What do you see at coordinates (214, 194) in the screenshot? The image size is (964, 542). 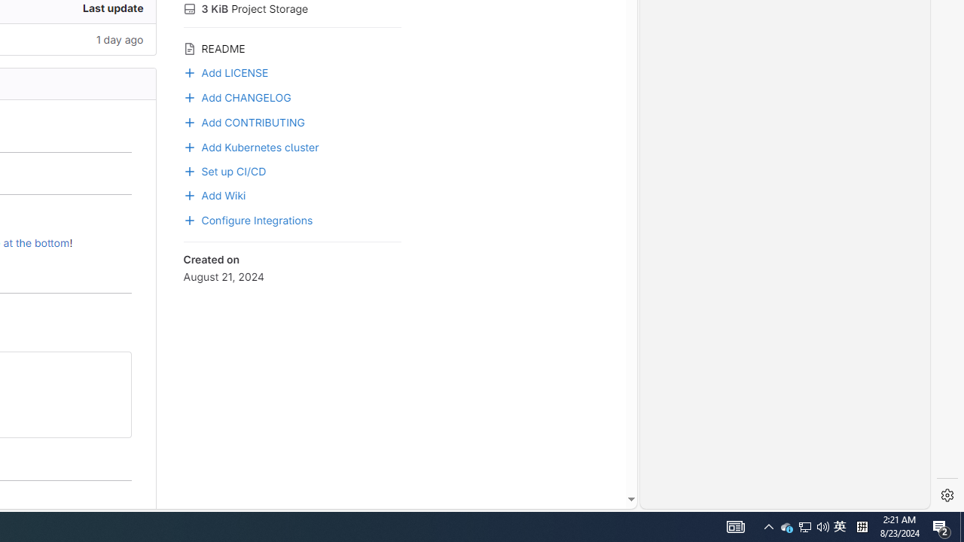 I see `Add Wiki` at bounding box center [214, 194].